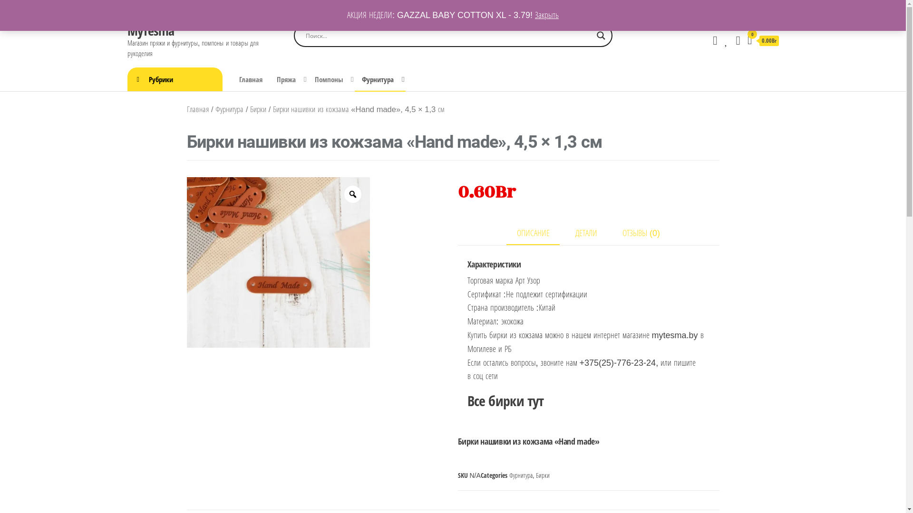 The image size is (913, 513). What do you see at coordinates (151, 30) in the screenshot?
I see `MyTesma` at bounding box center [151, 30].